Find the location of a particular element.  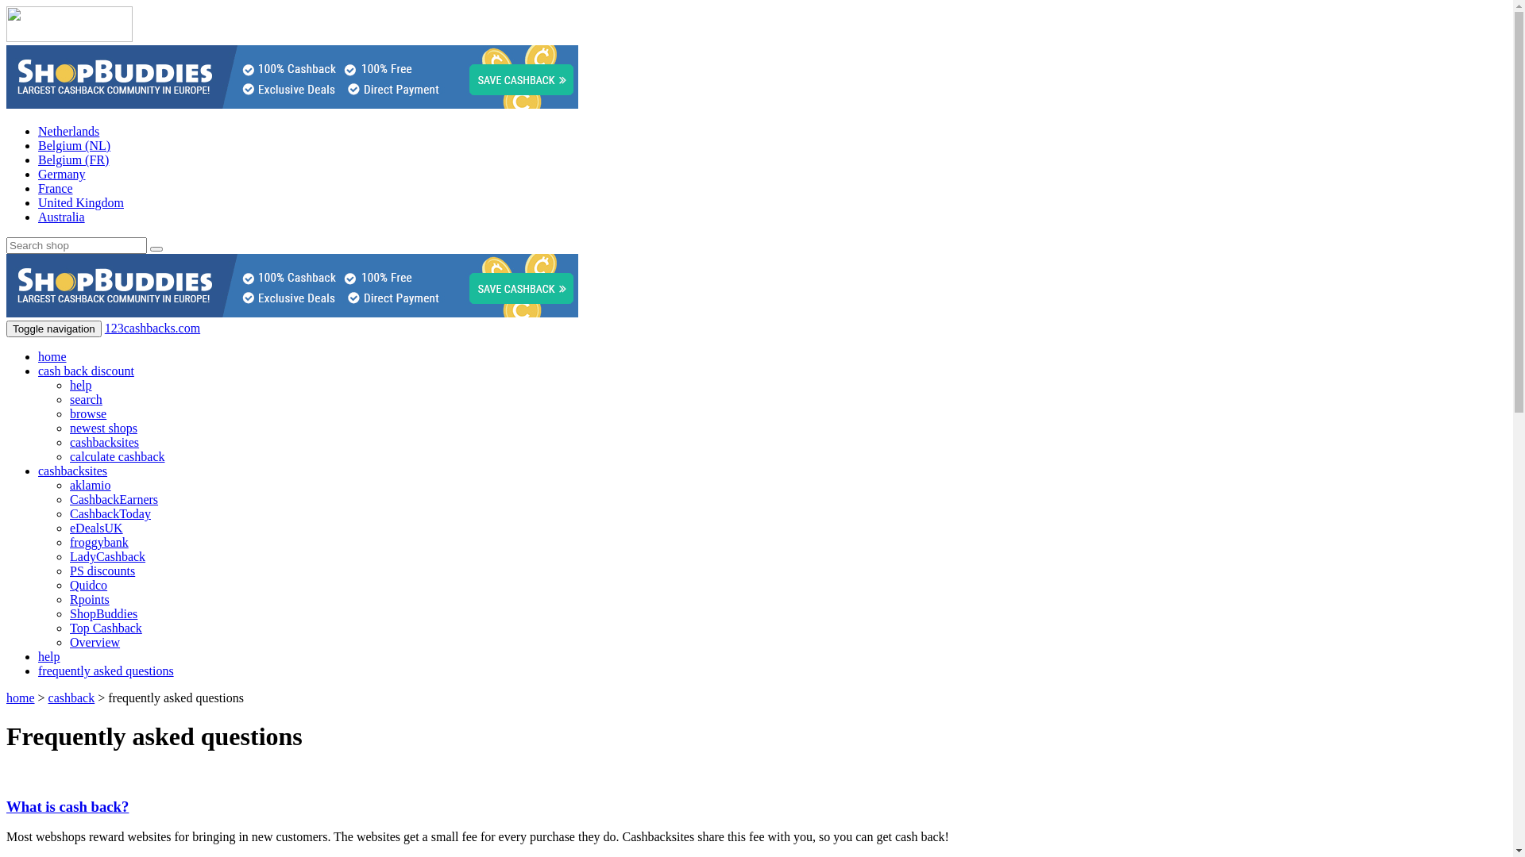

search is located at coordinates (86, 400).